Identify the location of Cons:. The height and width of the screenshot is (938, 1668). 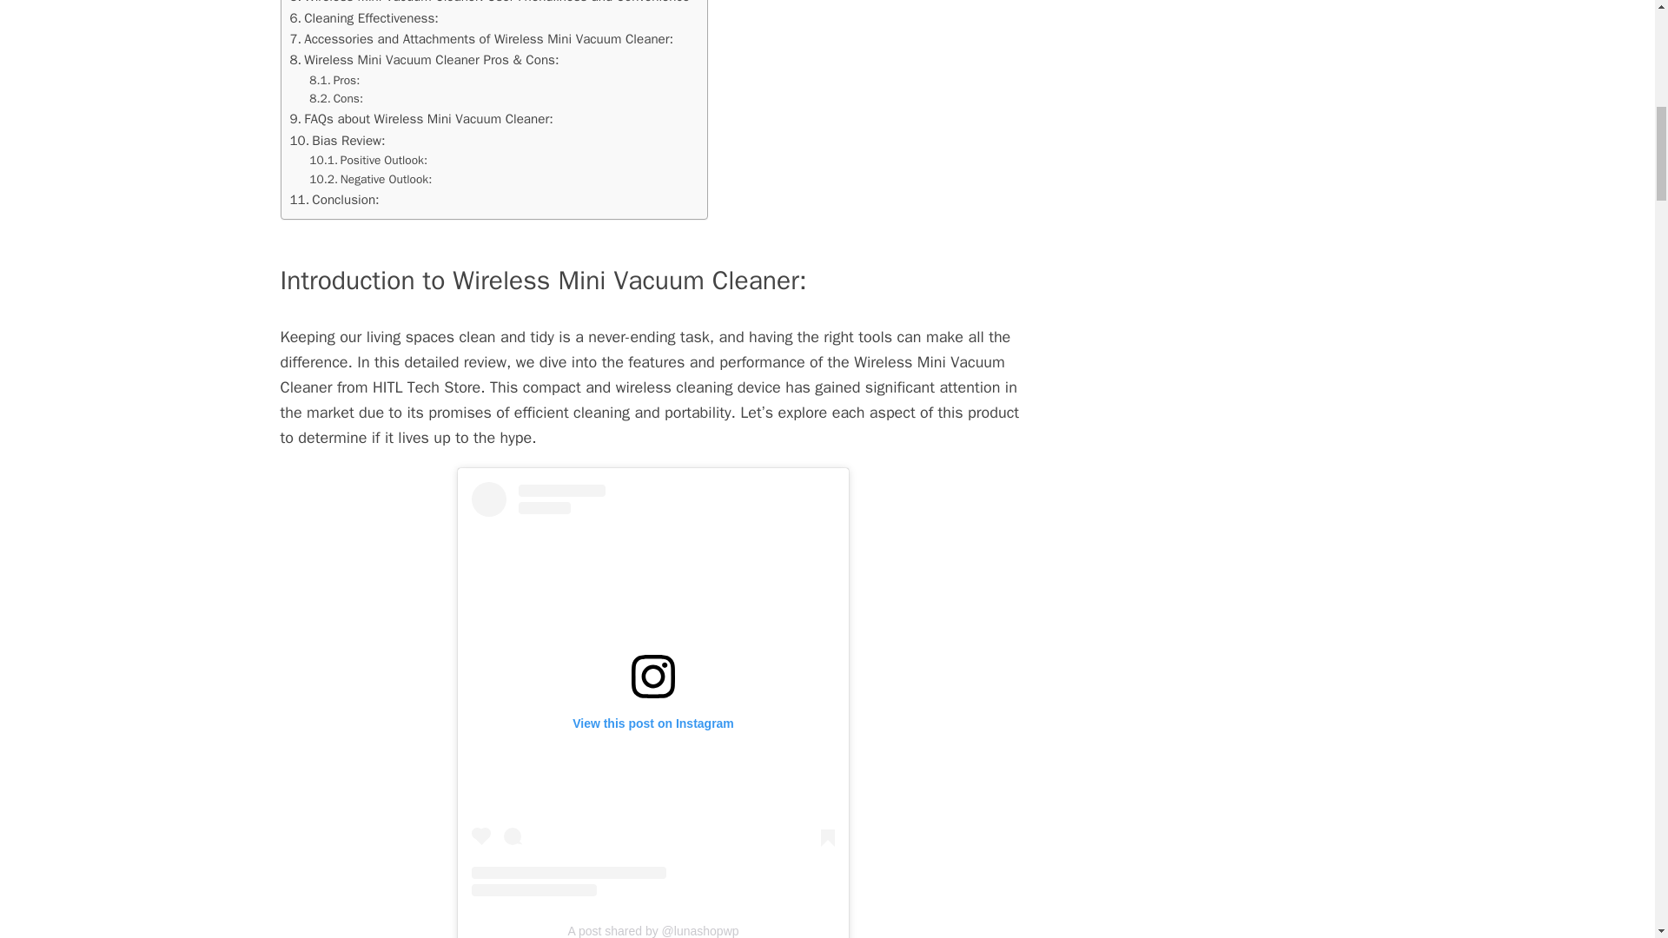
(335, 99).